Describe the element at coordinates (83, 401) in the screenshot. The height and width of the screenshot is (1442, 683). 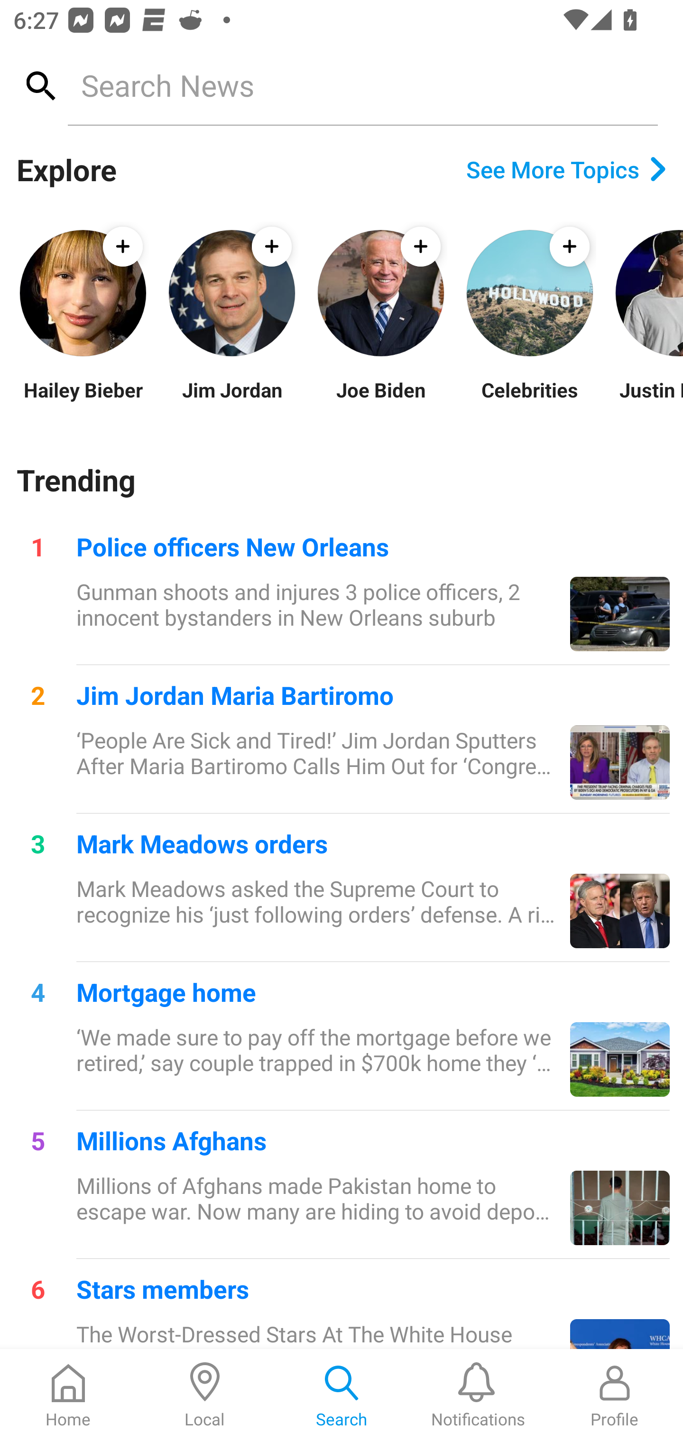
I see `Hailey Bieber` at that location.